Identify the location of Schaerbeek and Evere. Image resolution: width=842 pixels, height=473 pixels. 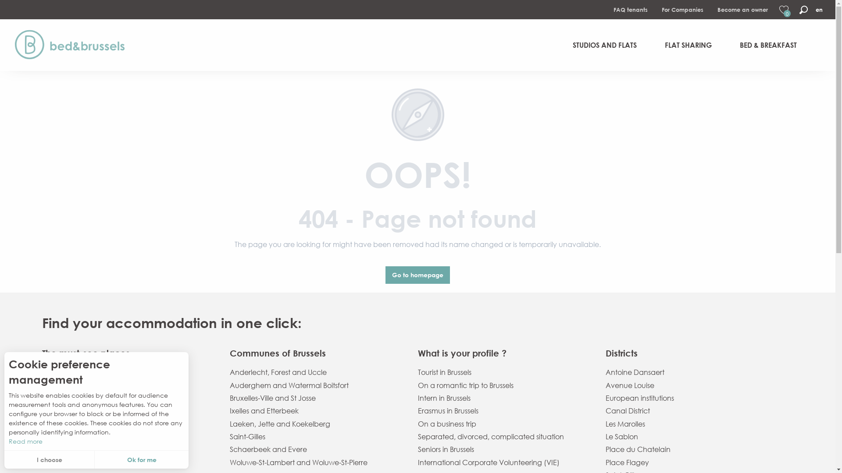
(317, 449).